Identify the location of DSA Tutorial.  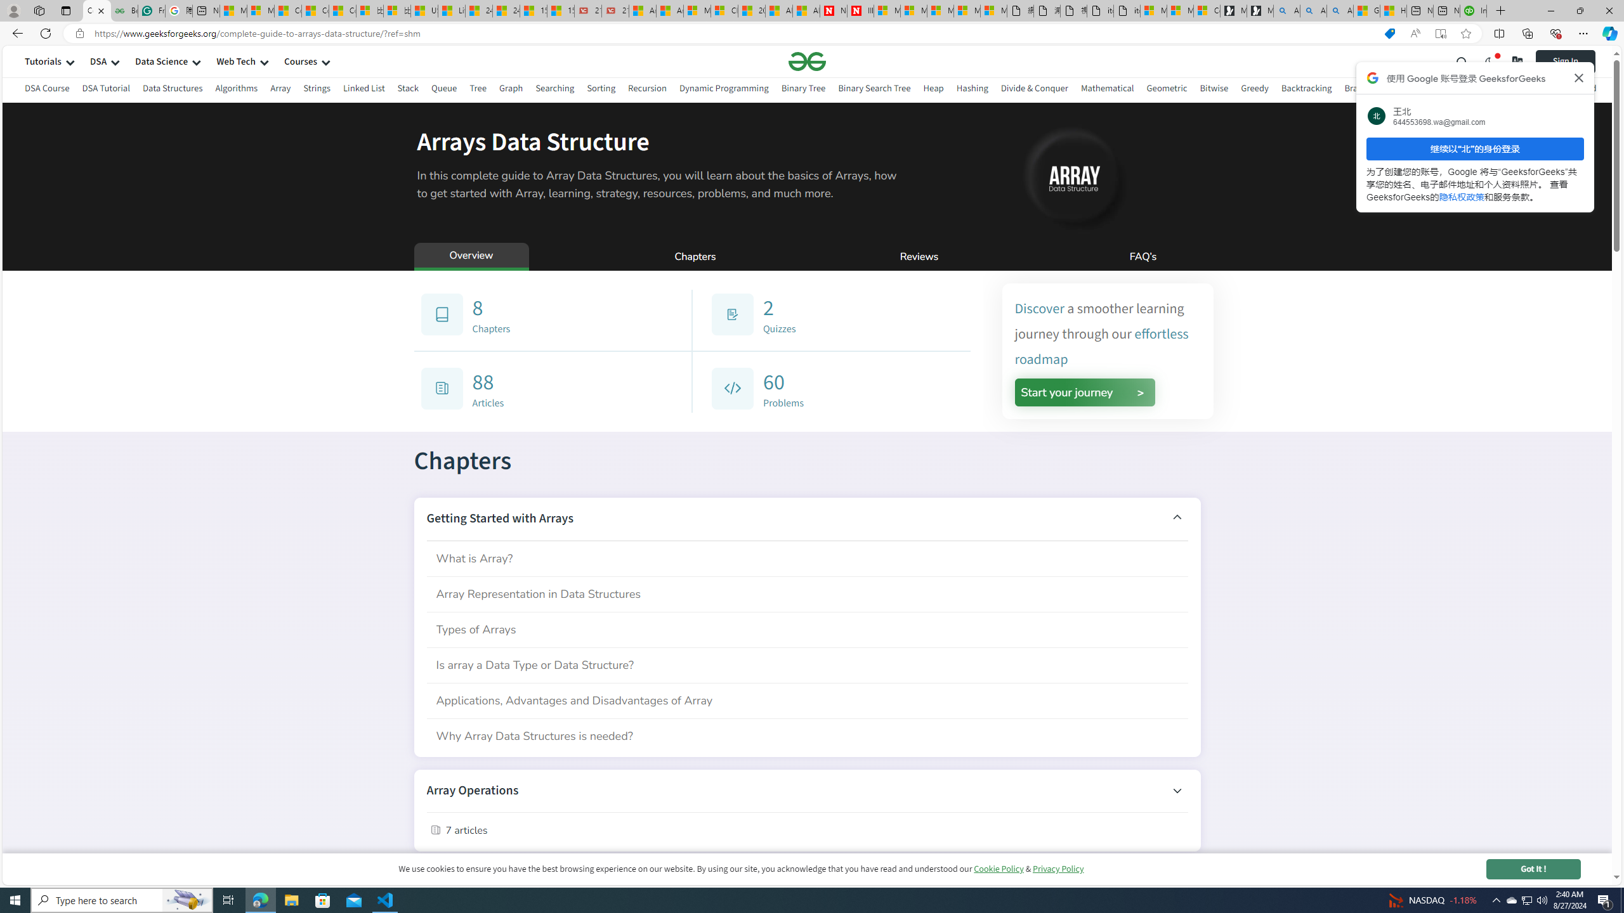
(105, 88).